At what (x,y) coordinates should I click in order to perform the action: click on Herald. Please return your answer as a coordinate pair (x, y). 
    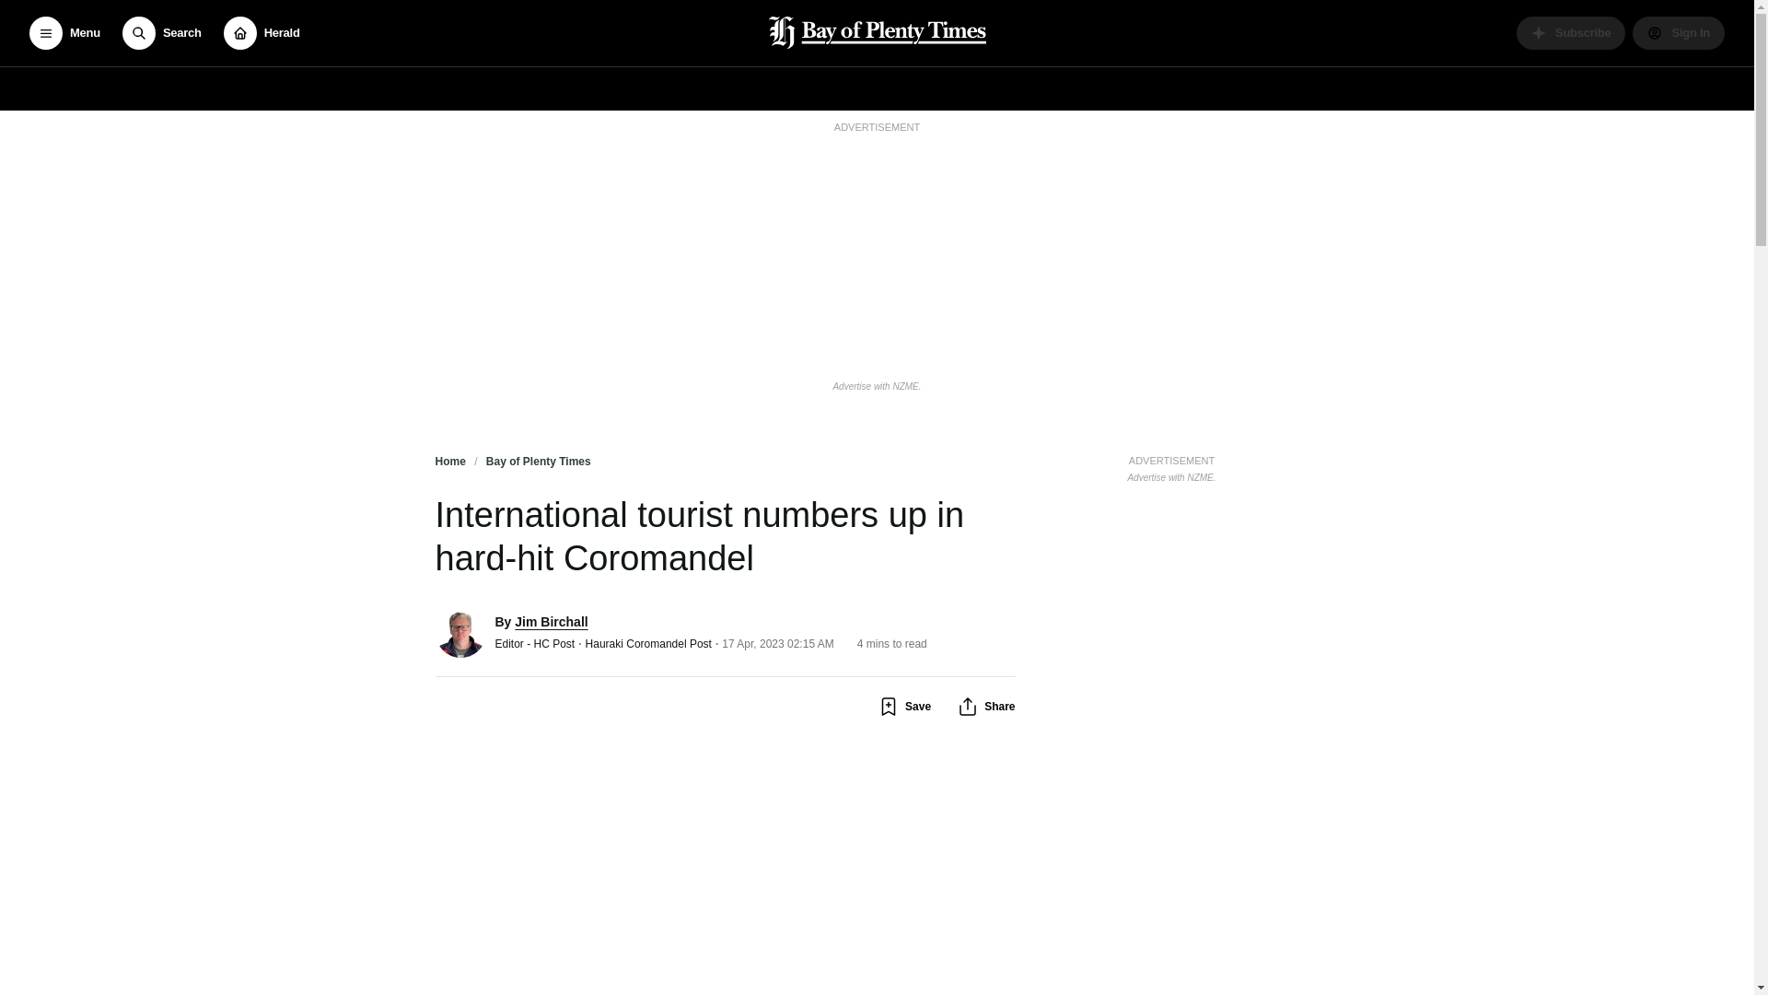
    Looking at the image, I should click on (262, 33).